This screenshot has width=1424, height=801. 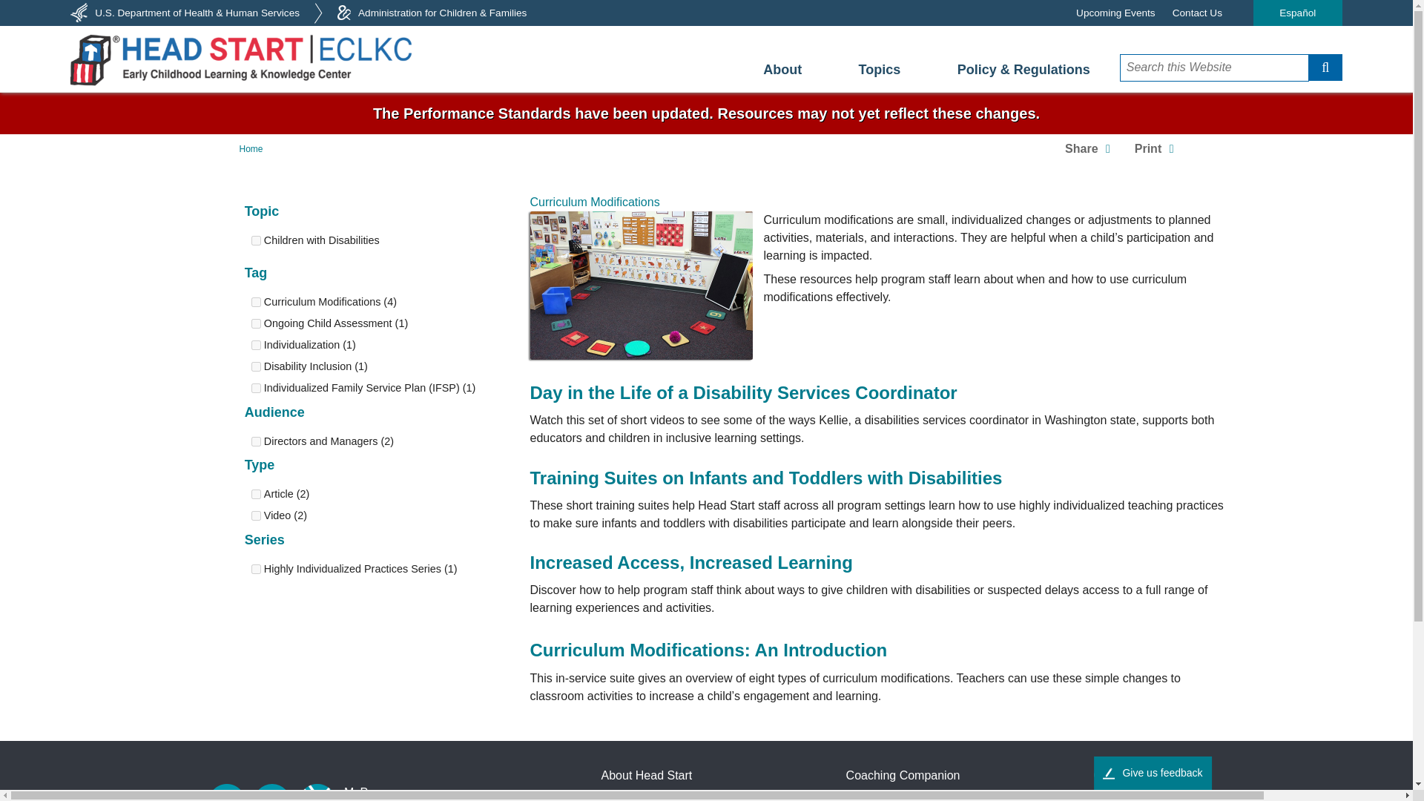 I want to click on Contact Us, so click(x=1197, y=13).